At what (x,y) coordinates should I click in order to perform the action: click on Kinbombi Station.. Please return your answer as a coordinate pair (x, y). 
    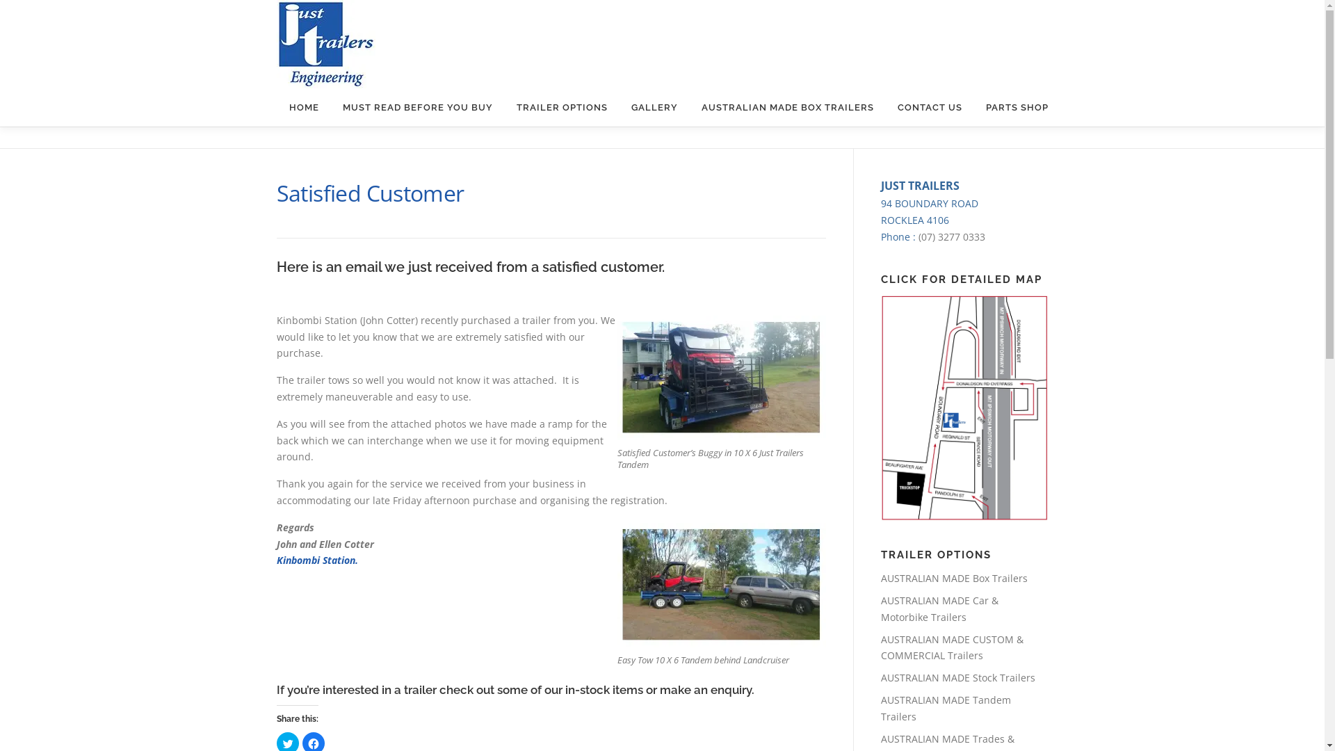
    Looking at the image, I should click on (317, 560).